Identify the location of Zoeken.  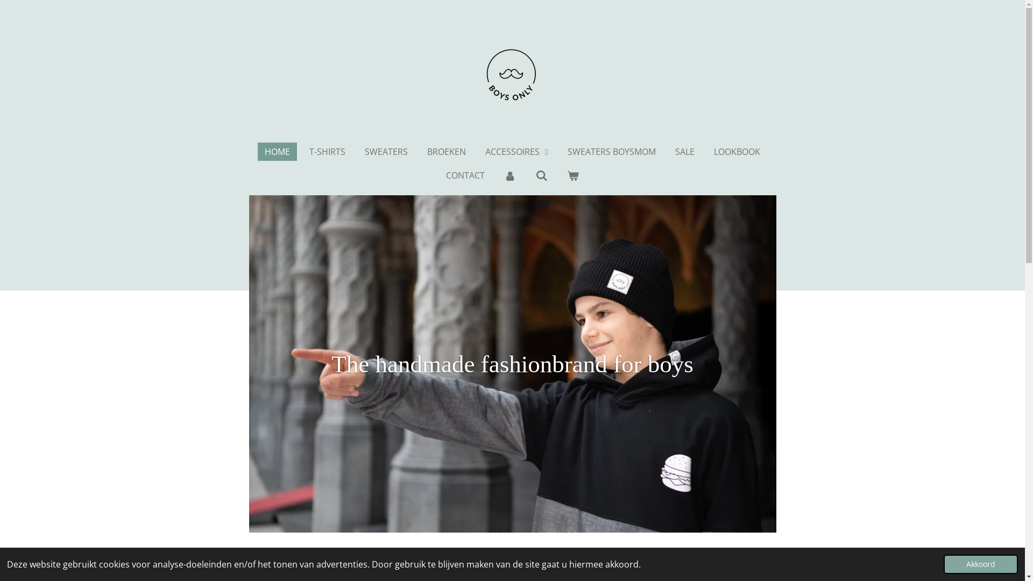
(541, 175).